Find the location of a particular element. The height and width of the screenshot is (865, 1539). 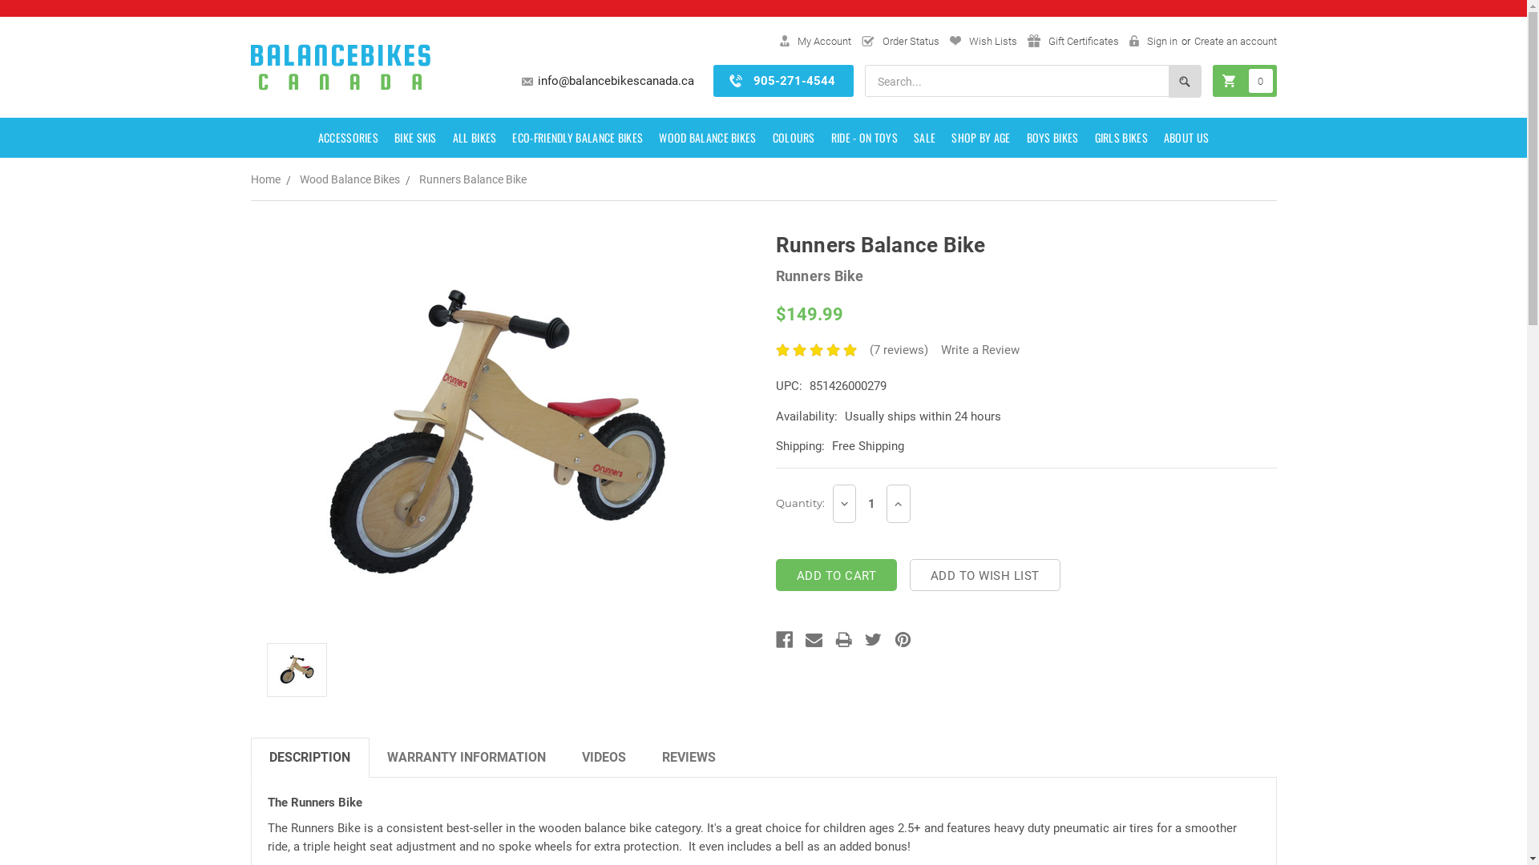

Search is located at coordinates (1185, 82).